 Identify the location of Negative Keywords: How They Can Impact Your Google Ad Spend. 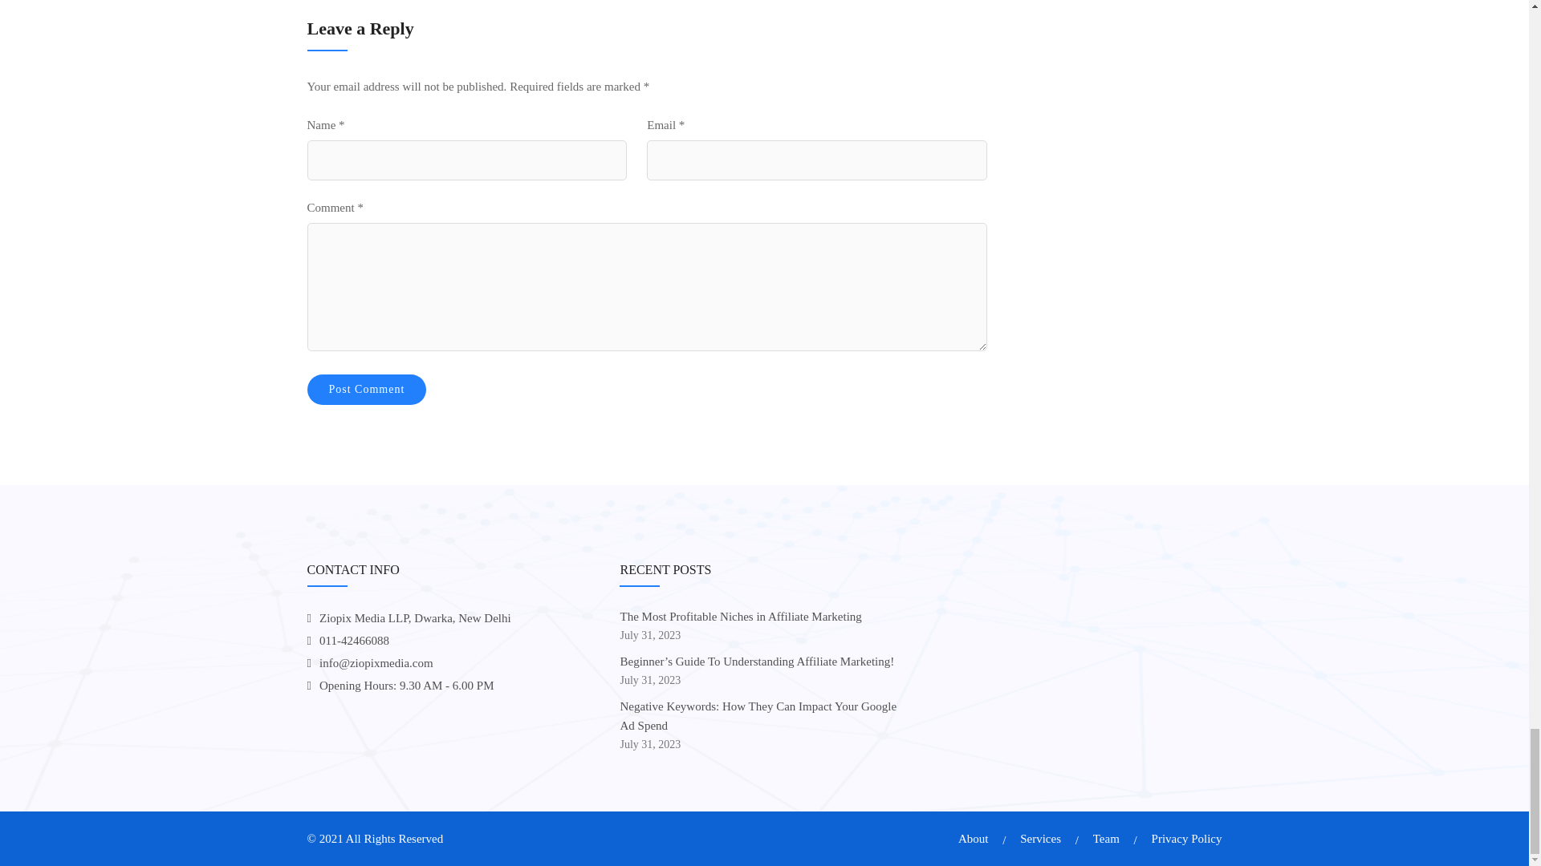
(758, 715).